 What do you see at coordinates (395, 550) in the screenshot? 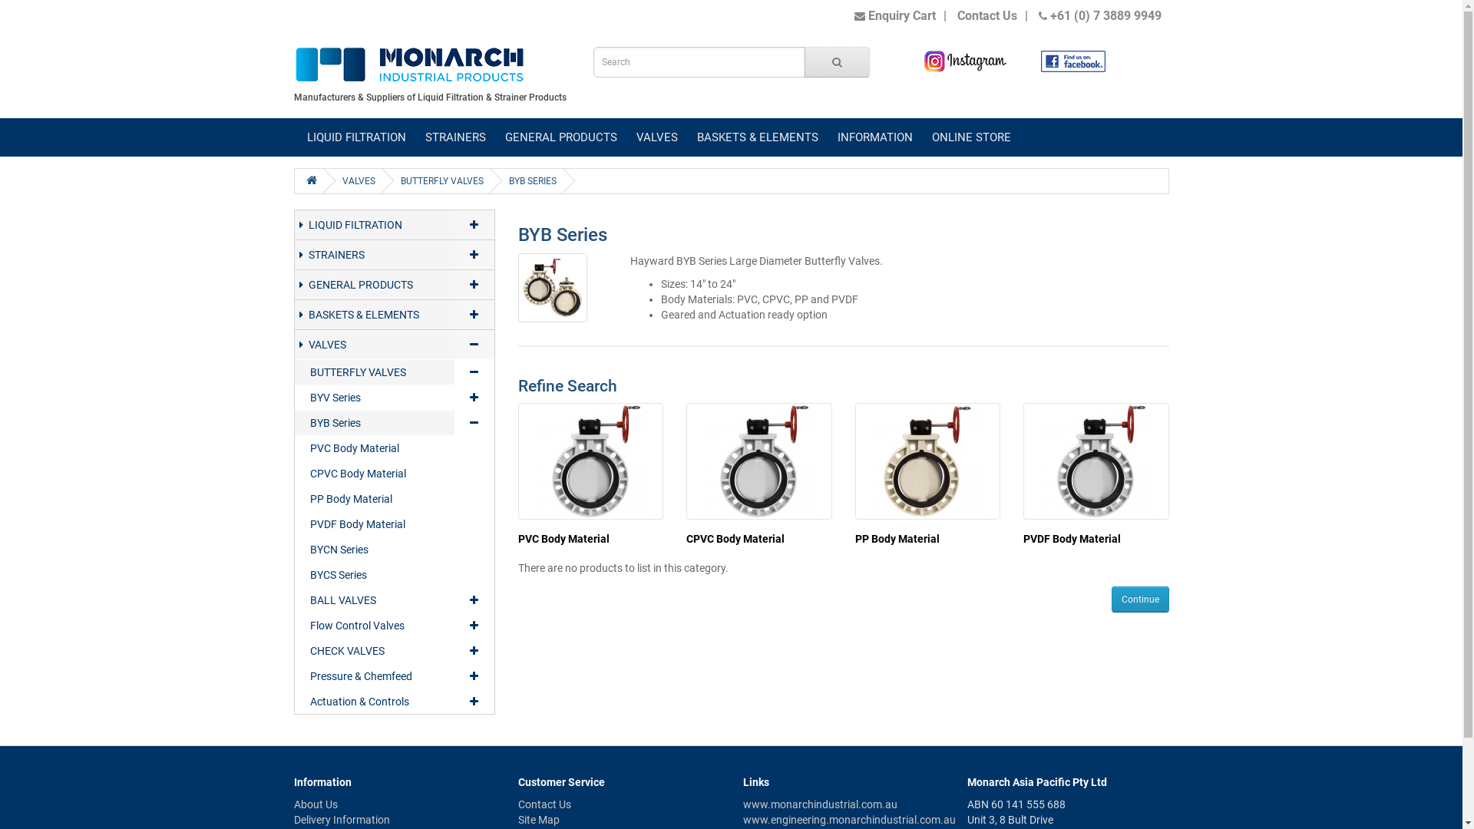
I see `BYCN Series` at bounding box center [395, 550].